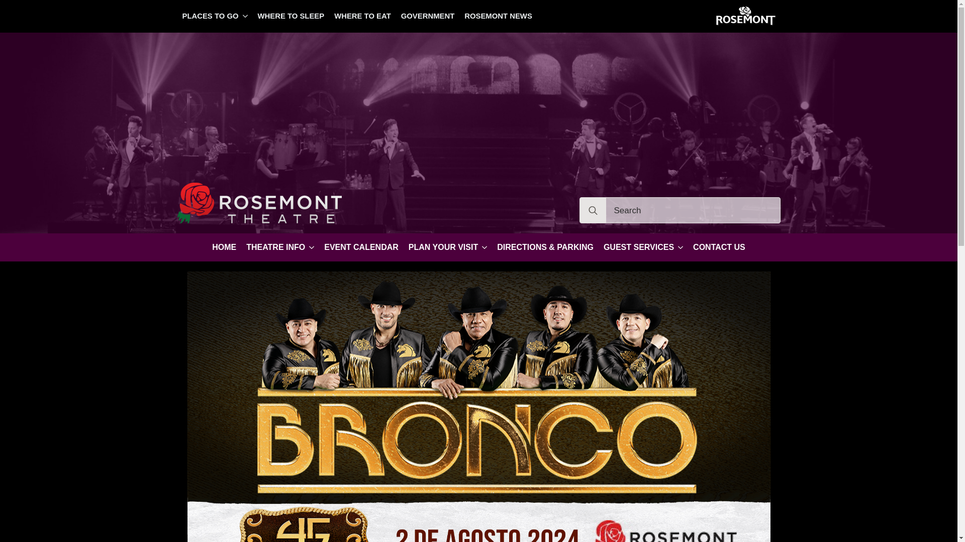 The height and width of the screenshot is (542, 965). Describe the element at coordinates (719, 247) in the screenshot. I see `CONTACT US` at that location.